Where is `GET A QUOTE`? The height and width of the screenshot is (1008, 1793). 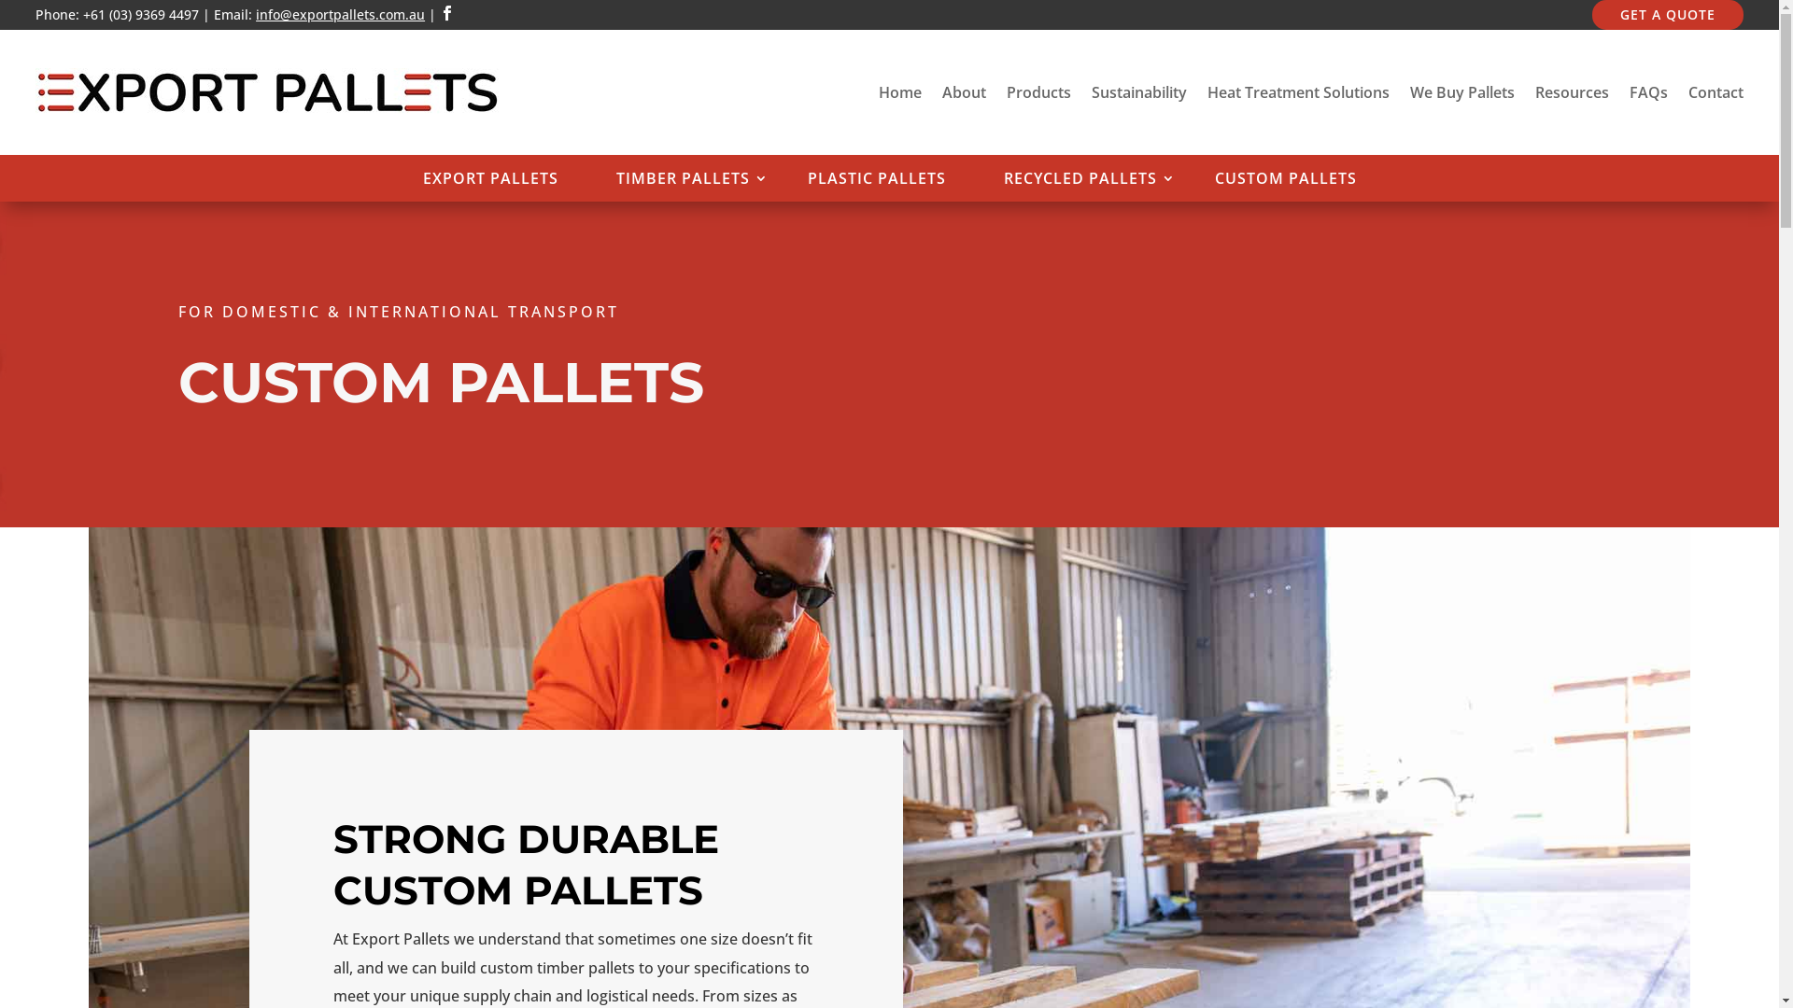
GET A QUOTE is located at coordinates (1668, 15).